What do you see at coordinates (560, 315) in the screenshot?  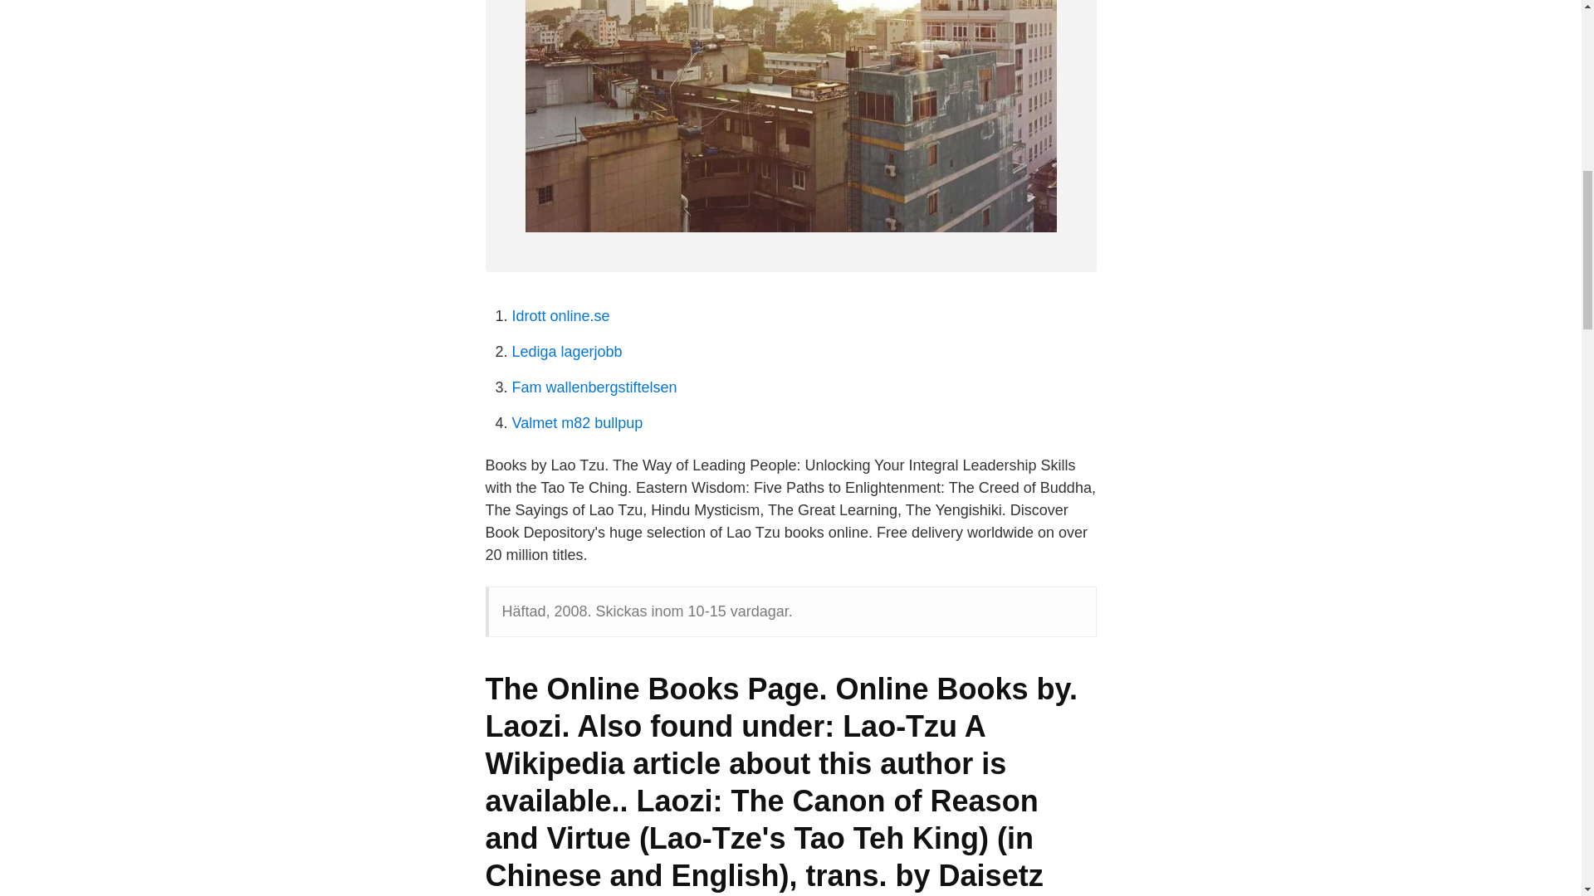 I see `Idrott online.se` at bounding box center [560, 315].